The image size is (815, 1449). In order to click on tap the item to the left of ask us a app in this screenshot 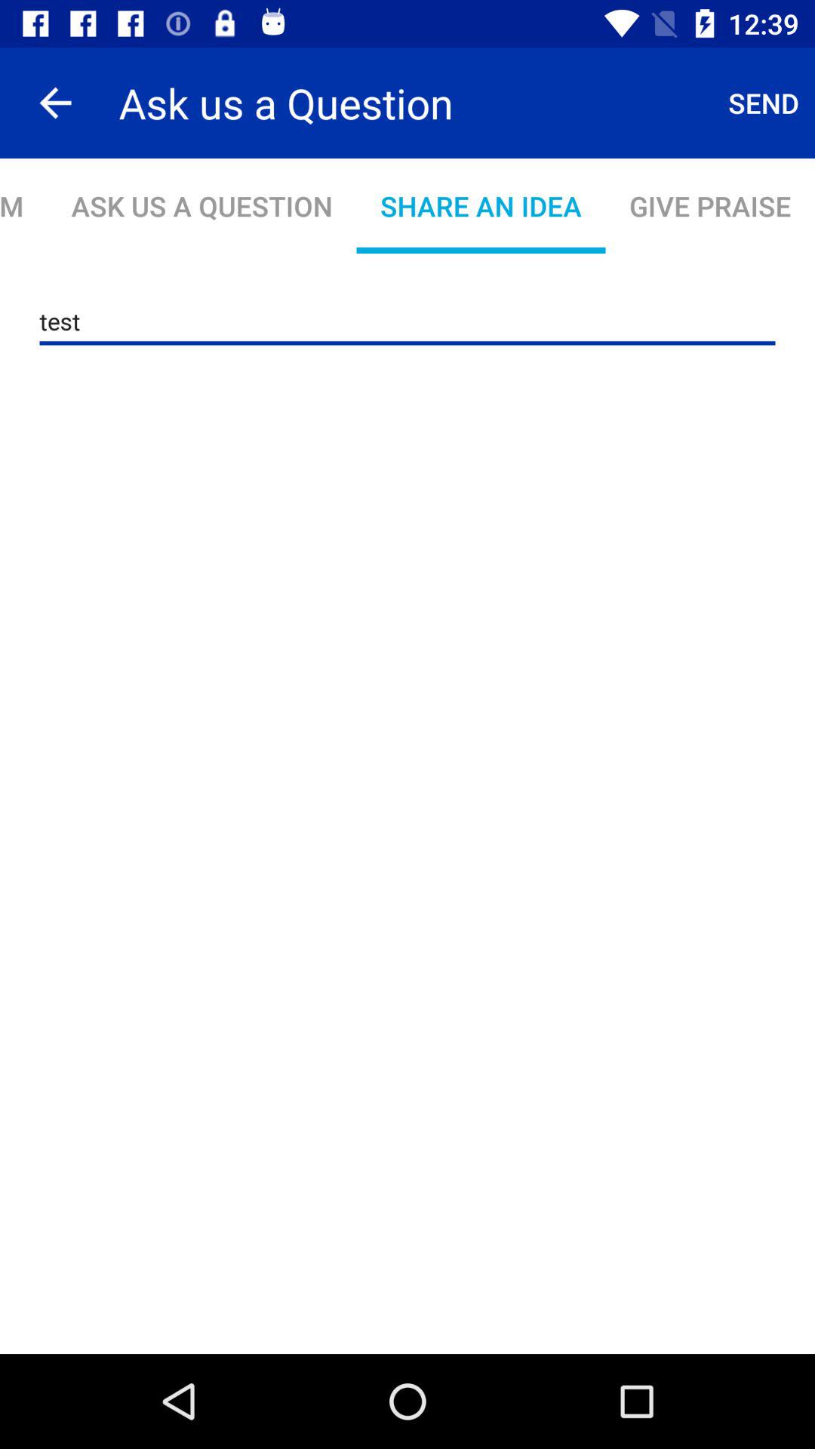, I will do `click(55, 103)`.